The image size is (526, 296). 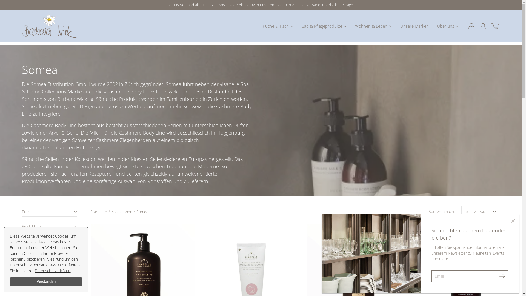 I want to click on Bad & Pflegeprodukte, so click(x=324, y=26).